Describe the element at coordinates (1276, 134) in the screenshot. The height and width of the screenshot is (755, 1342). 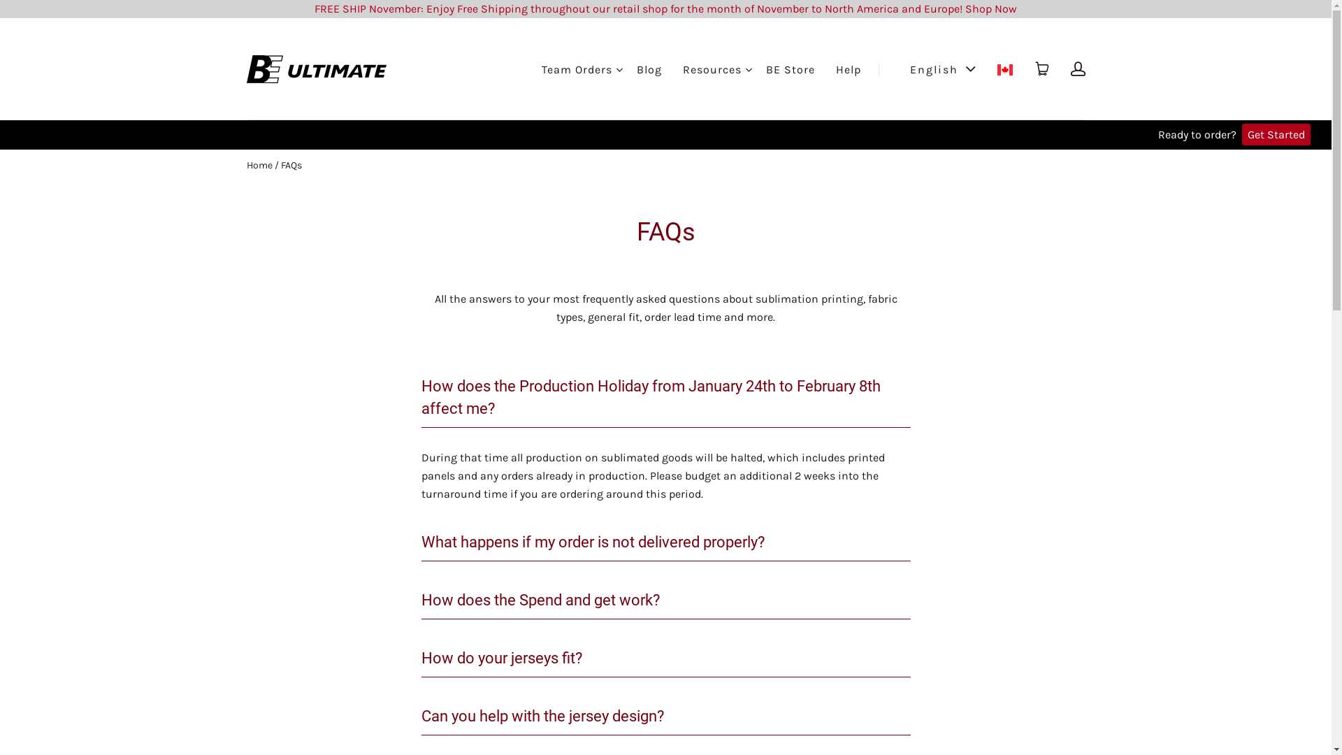
I see `Get Started` at that location.